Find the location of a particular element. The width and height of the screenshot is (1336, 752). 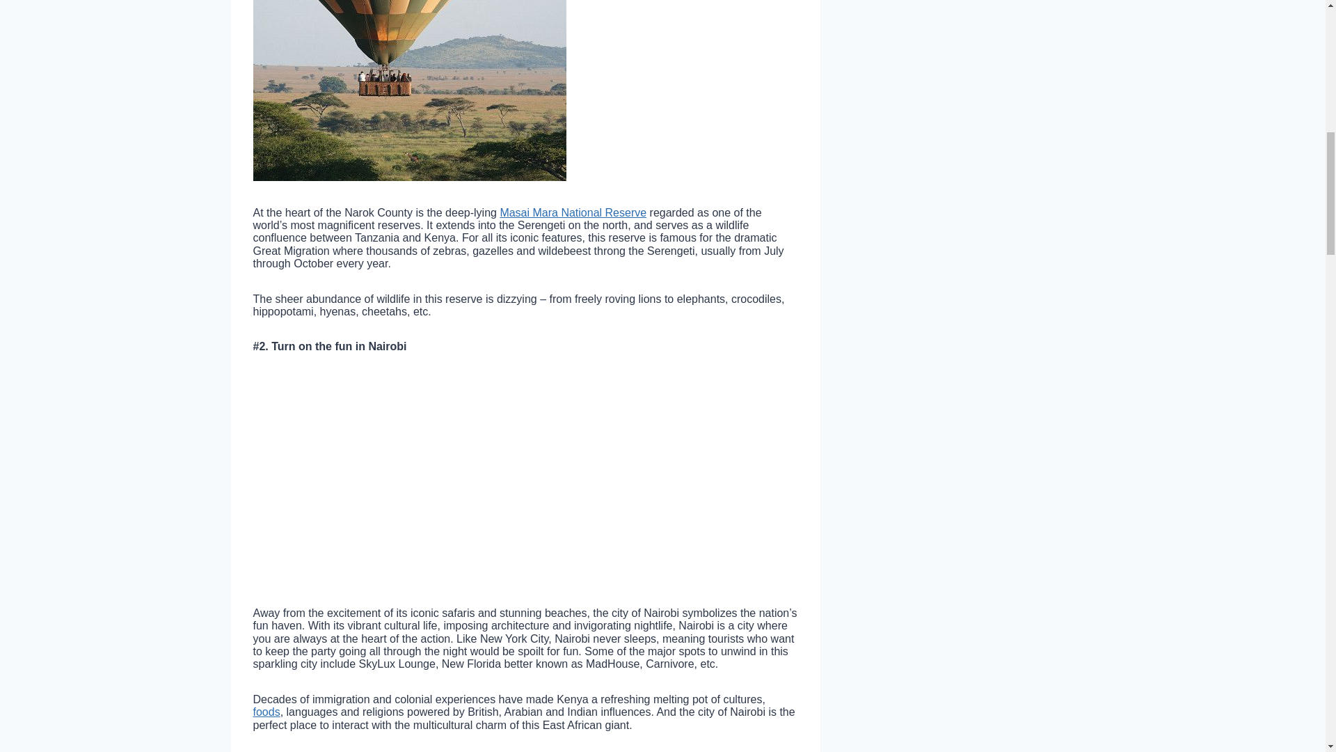

foods is located at coordinates (267, 712).